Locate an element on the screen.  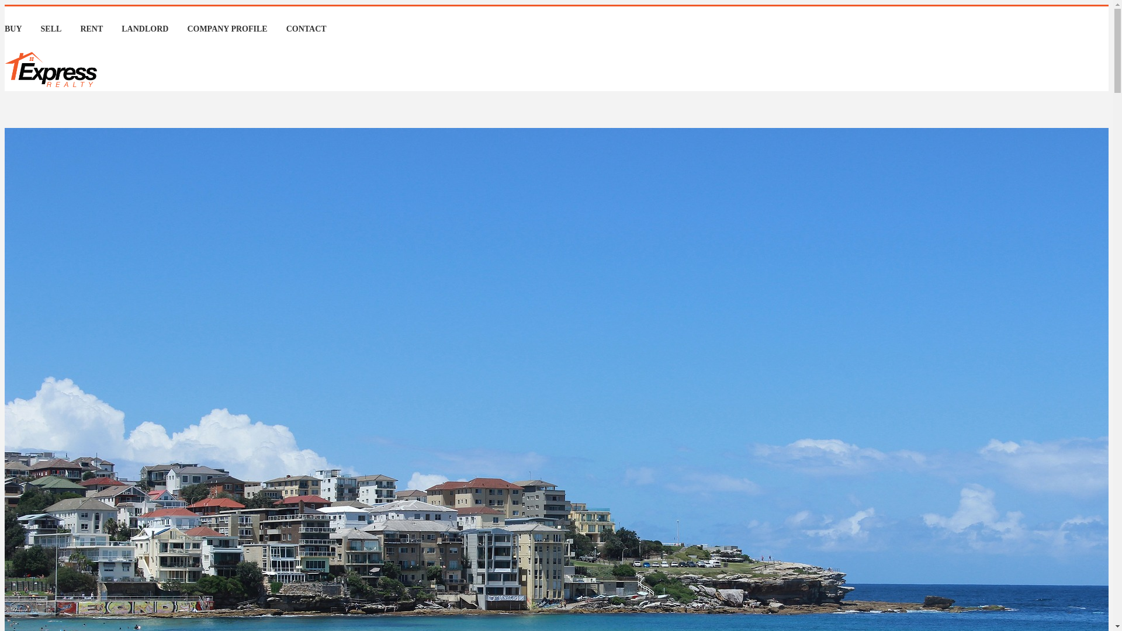
SELL is located at coordinates (51, 29).